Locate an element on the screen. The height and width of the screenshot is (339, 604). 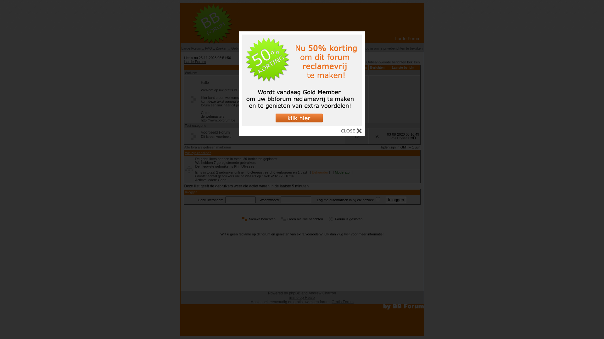
Gratis Forum is located at coordinates (343, 302).